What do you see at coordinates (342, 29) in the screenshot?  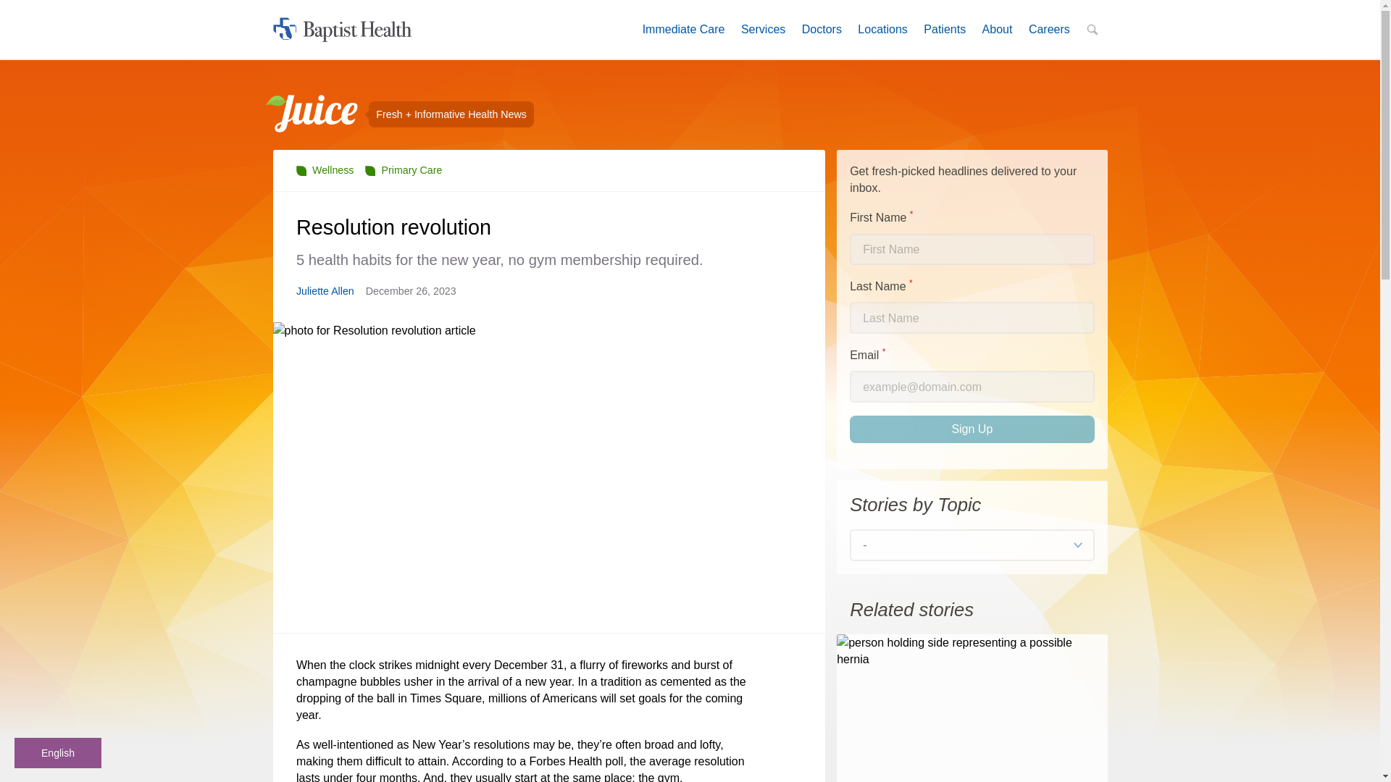 I see `Click to select juice category` at bounding box center [342, 29].